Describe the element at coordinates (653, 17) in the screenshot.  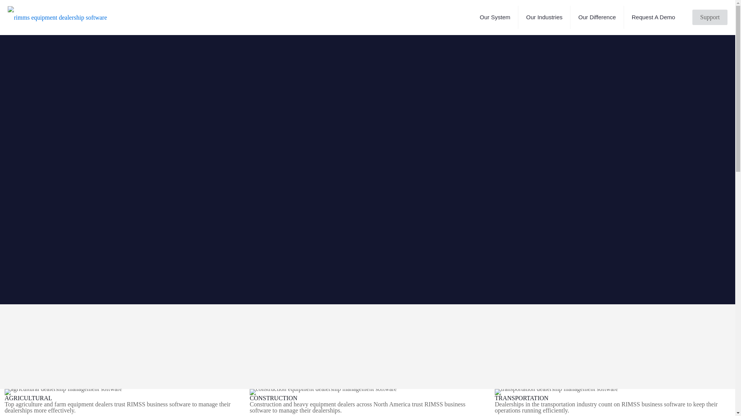
I see `Request A Demo` at that location.